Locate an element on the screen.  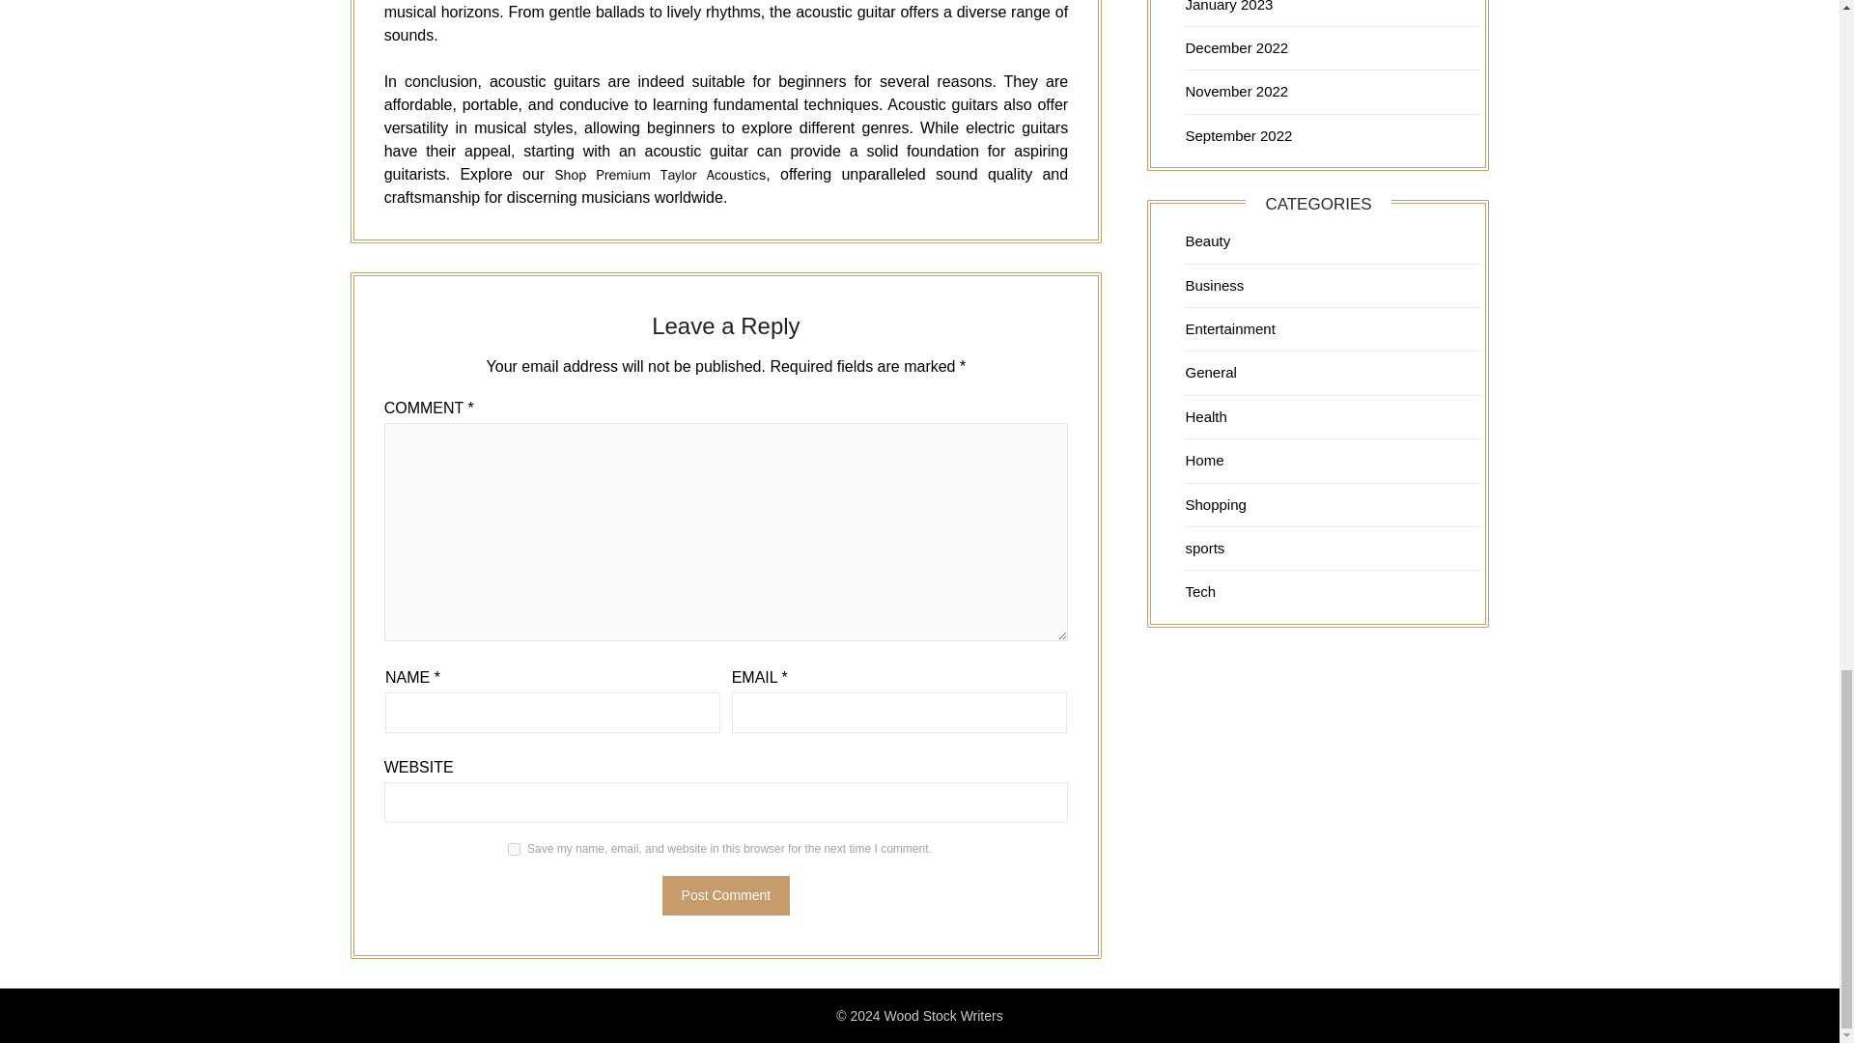
December 2022 is located at coordinates (1236, 48).